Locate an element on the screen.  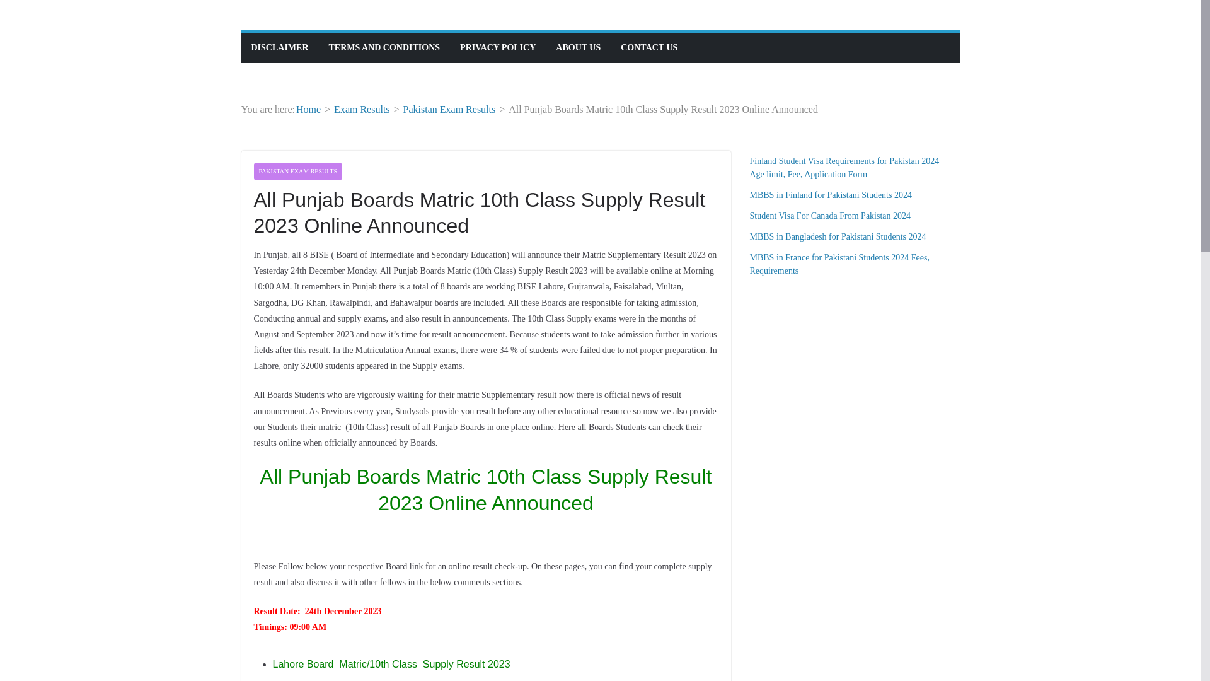
Exam Results is located at coordinates (362, 110).